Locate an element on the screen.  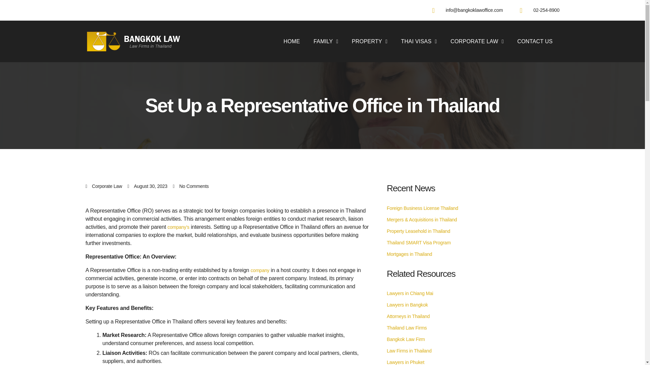
FAMILY is located at coordinates (326, 41).